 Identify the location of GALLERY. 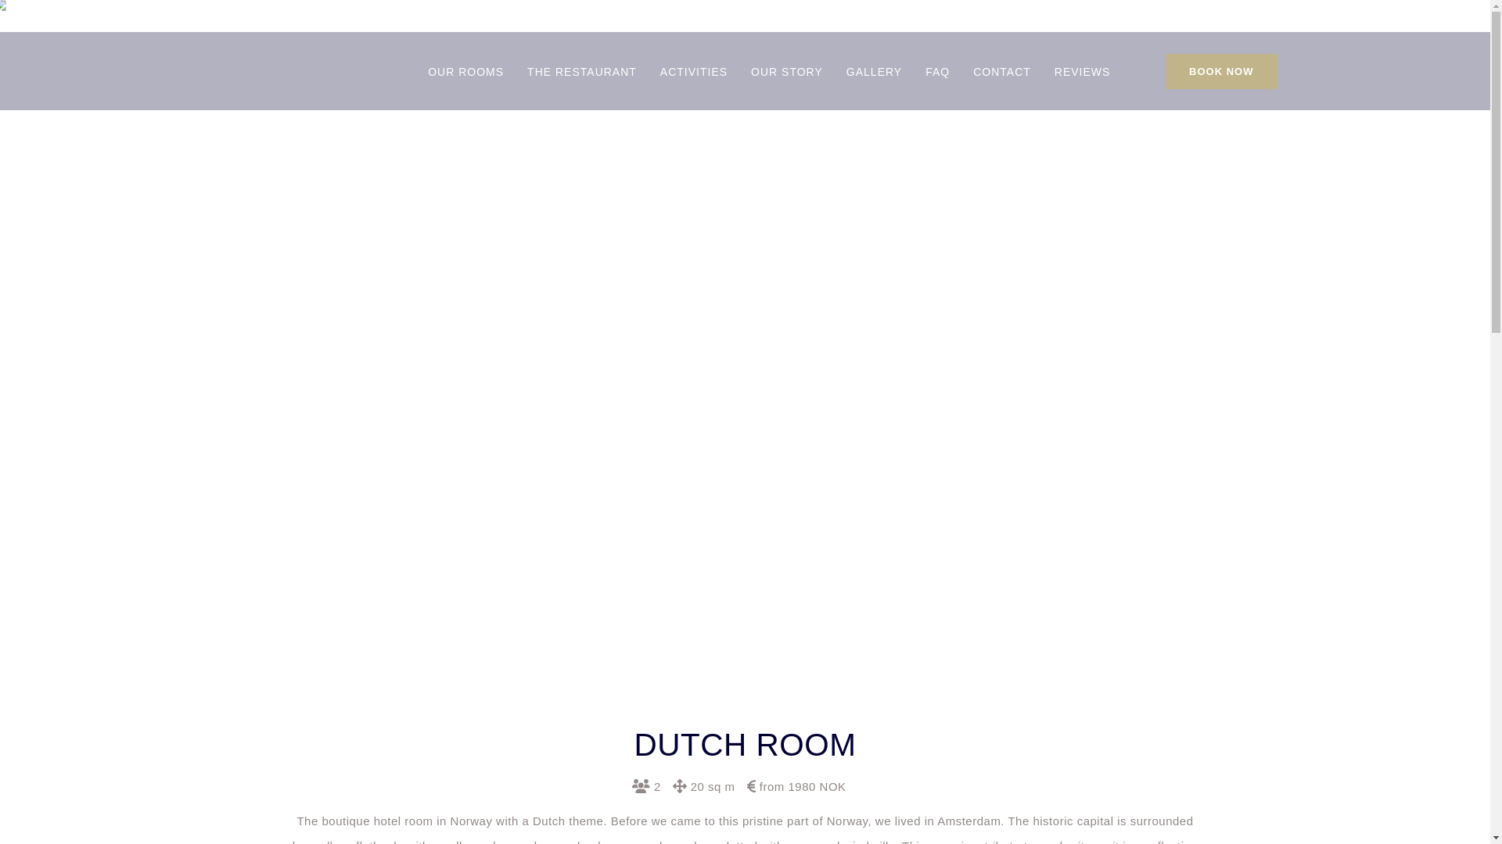
(875, 75).